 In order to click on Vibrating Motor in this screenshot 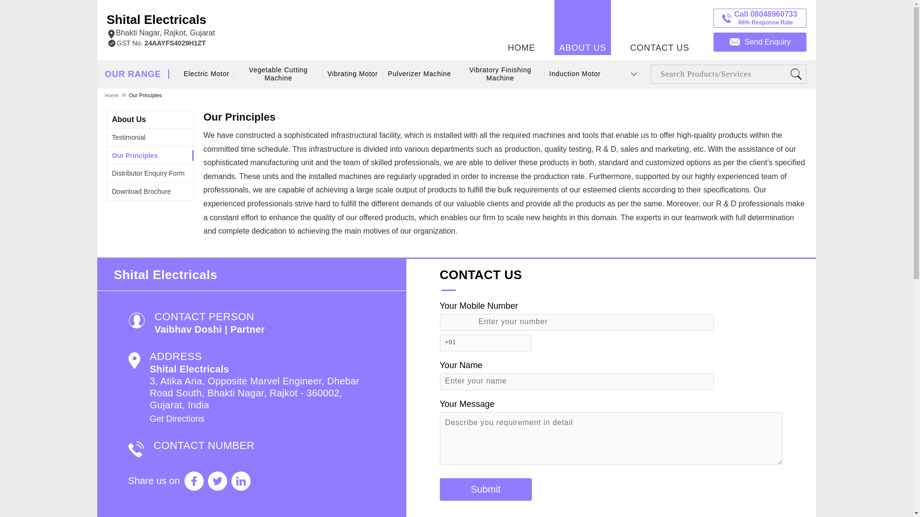, I will do `click(160, 26)`.